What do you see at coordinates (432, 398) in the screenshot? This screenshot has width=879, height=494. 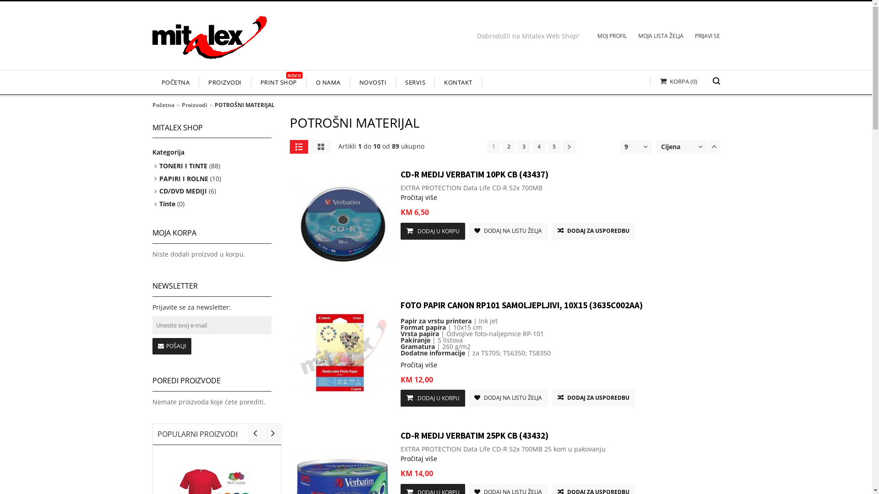 I see `DODAJ U KORPU` at bounding box center [432, 398].